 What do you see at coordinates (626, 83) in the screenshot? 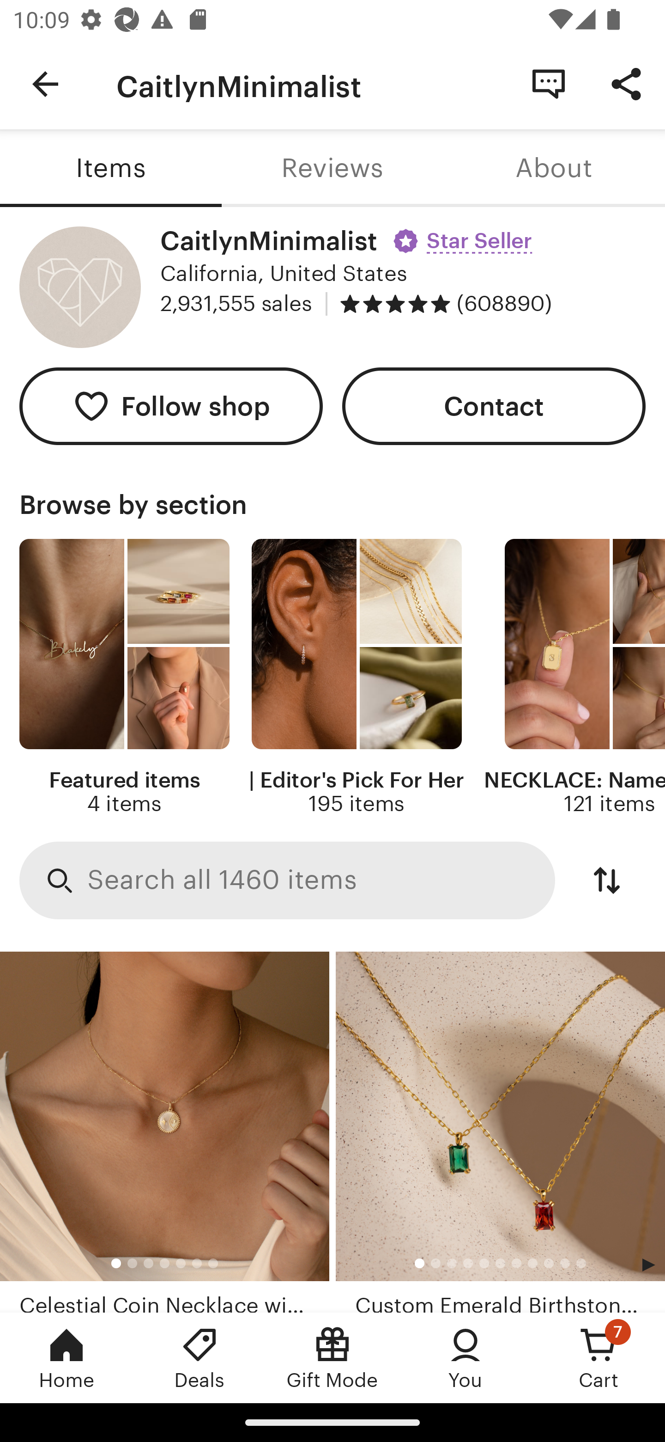
I see `Share` at bounding box center [626, 83].